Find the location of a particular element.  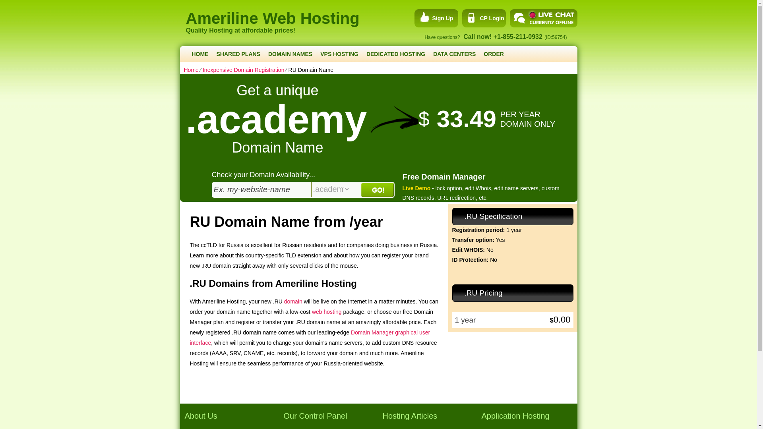

sign up is located at coordinates (434, 18).